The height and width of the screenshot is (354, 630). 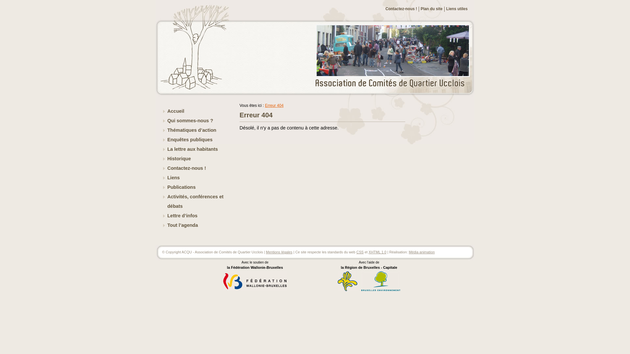 What do you see at coordinates (347, 281) in the screenshot?
I see `Bruxelles Capitale` at bounding box center [347, 281].